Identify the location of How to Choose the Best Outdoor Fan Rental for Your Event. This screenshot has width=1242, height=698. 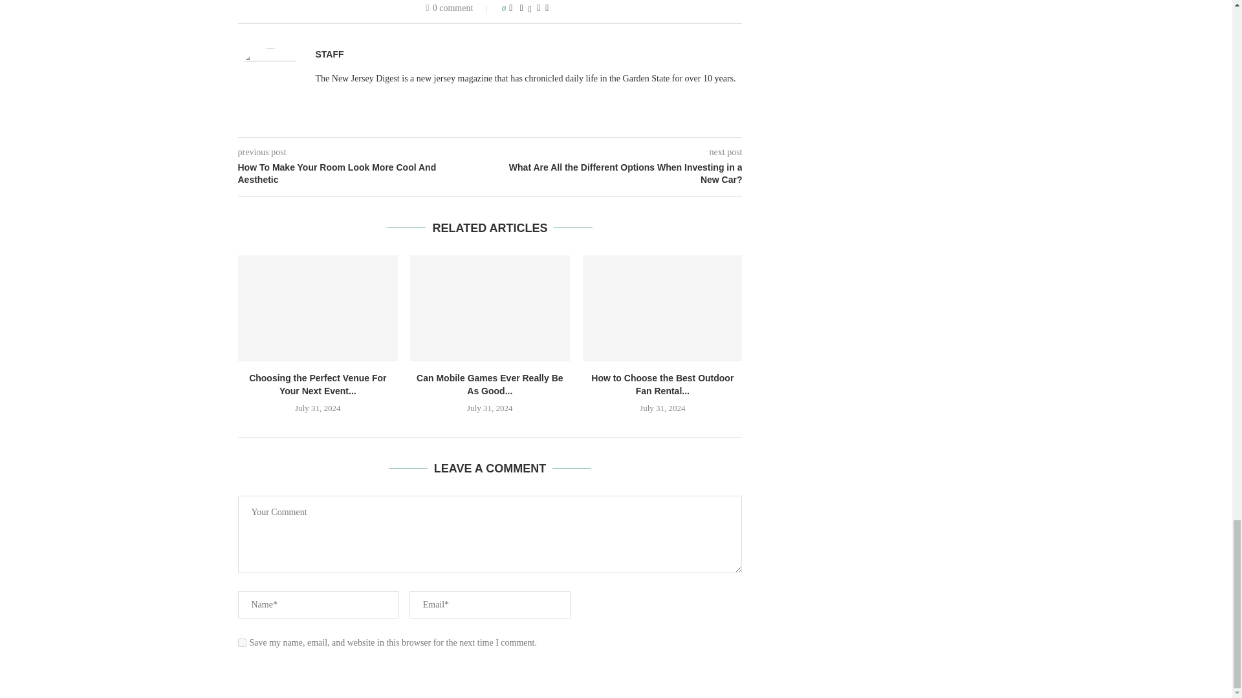
(662, 308).